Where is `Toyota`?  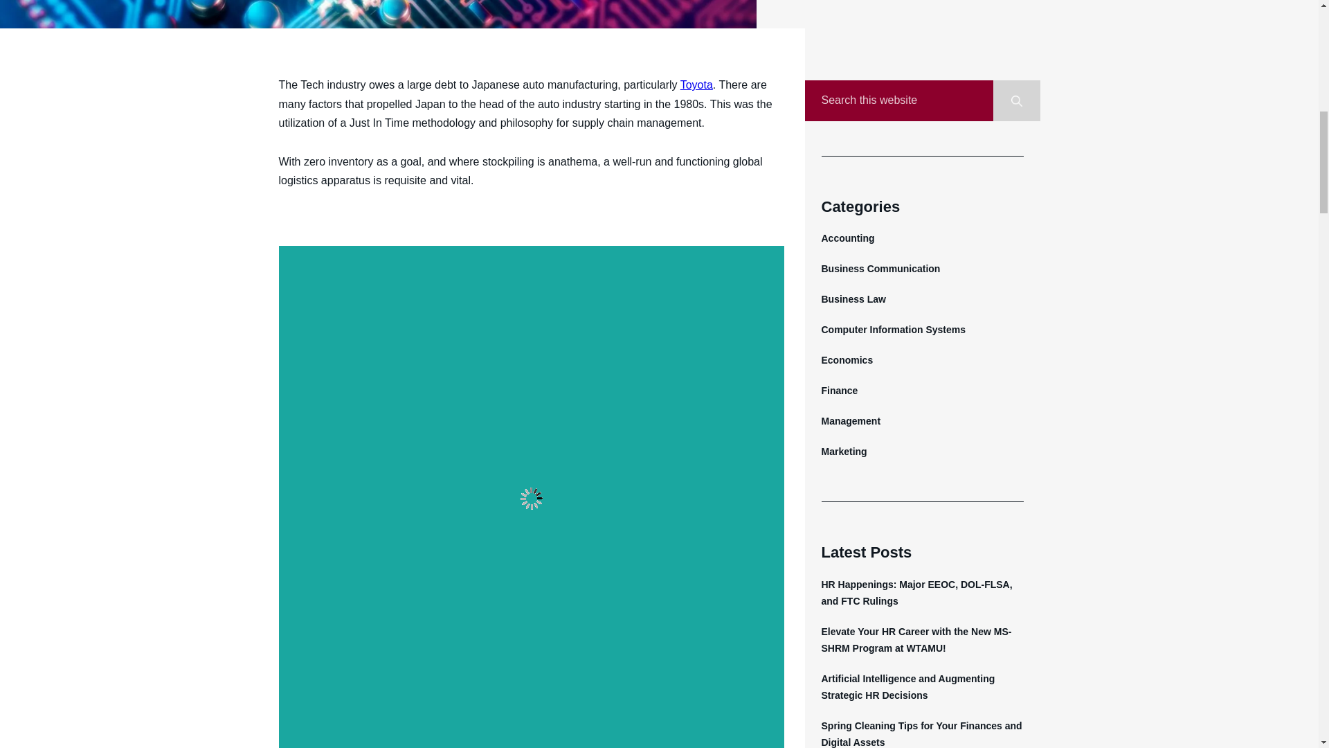 Toyota is located at coordinates (696, 84).